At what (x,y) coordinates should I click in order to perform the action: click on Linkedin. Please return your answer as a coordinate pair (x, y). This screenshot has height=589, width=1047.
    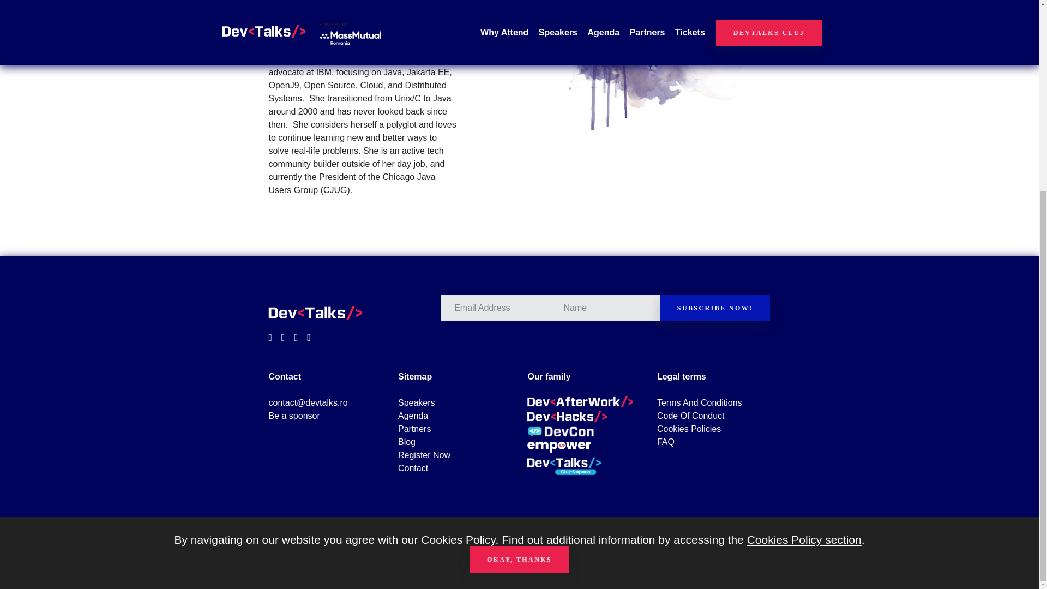
    Looking at the image, I should click on (296, 337).